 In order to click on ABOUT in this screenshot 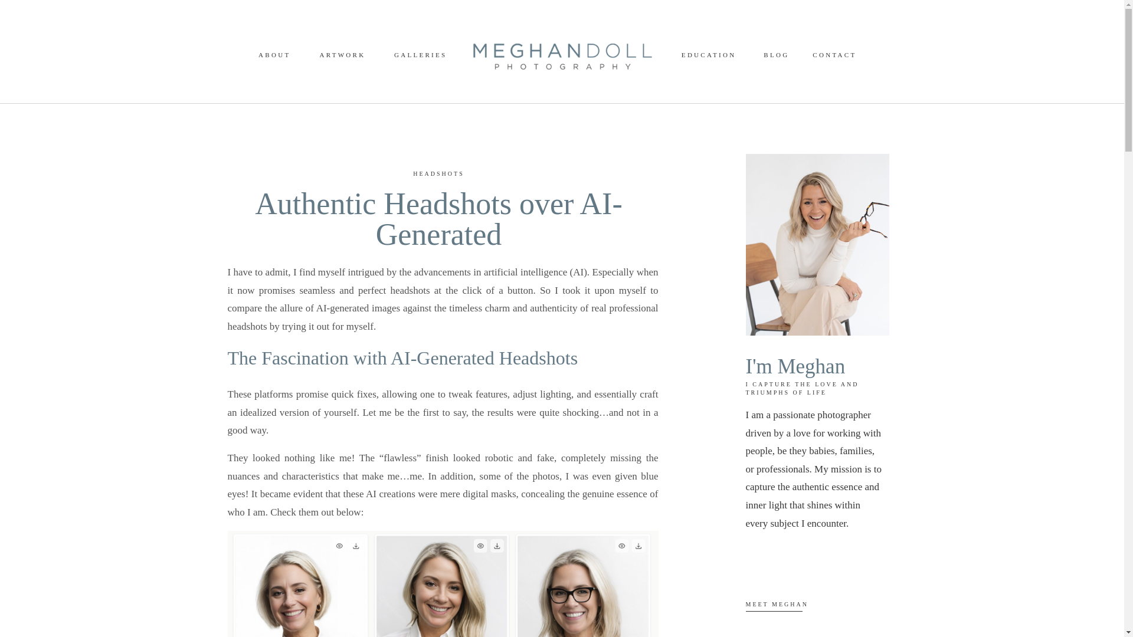, I will do `click(273, 55)`.